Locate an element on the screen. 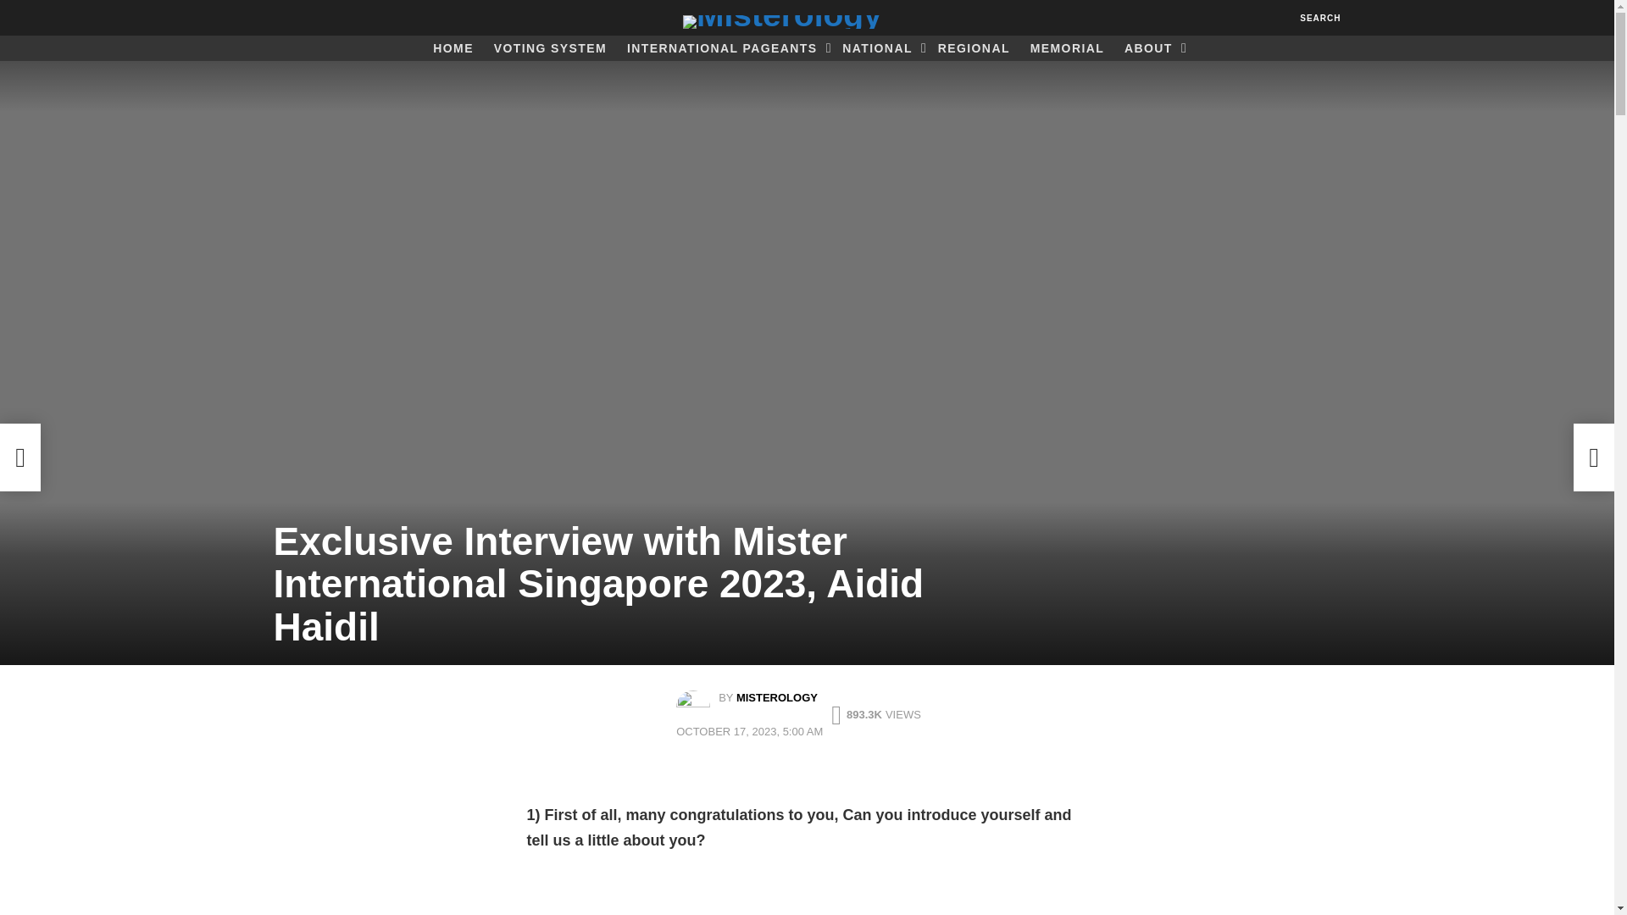  HOME is located at coordinates (453, 48).